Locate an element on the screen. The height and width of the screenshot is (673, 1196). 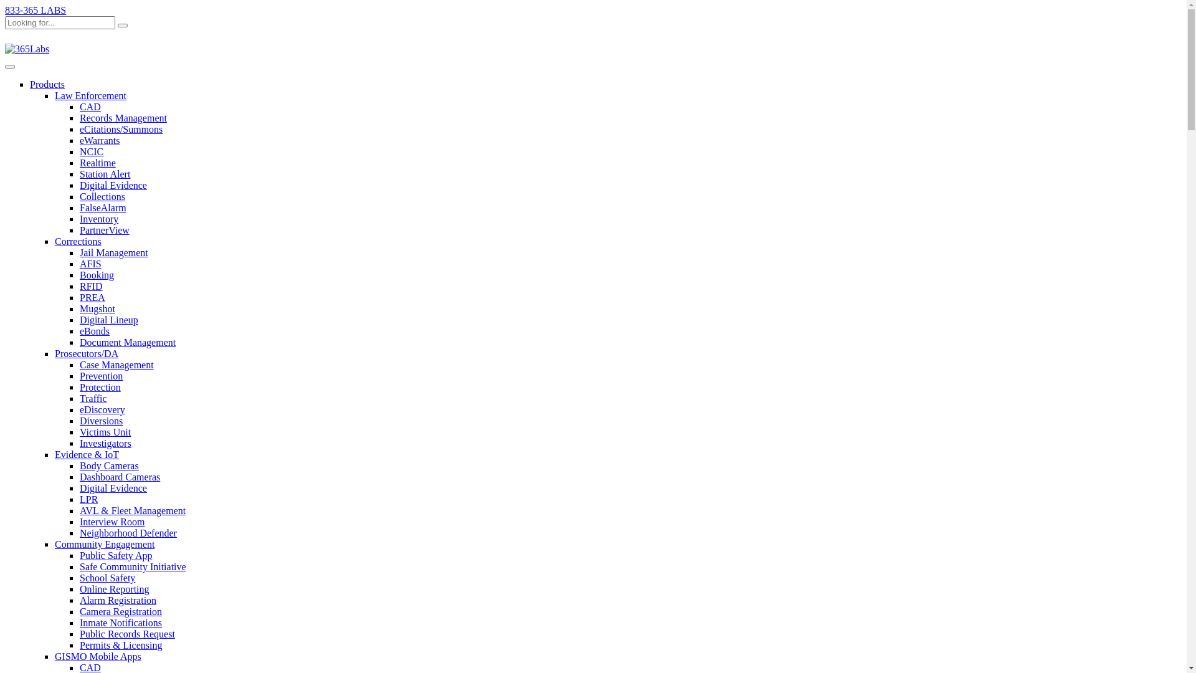
Diversions is located at coordinates (101, 421).